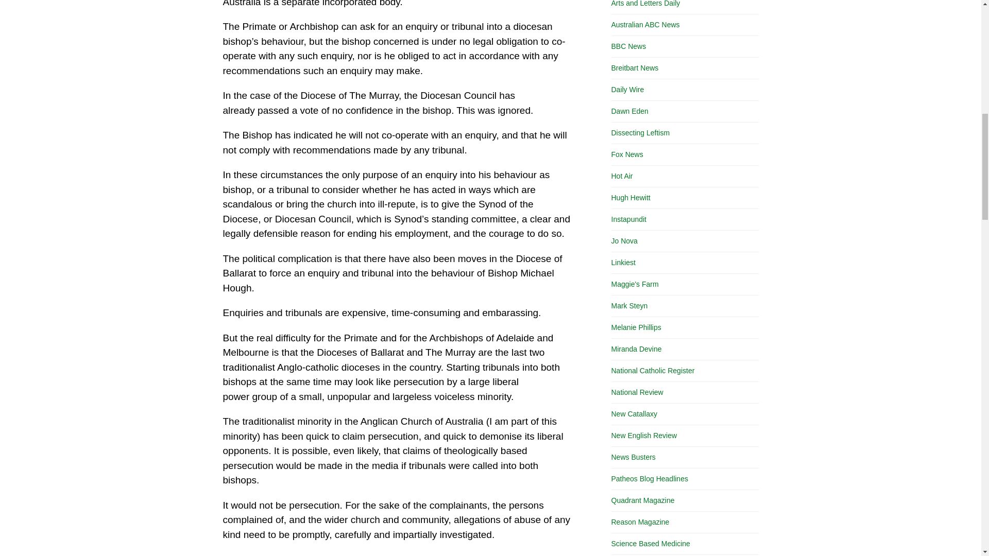 The image size is (989, 556). Describe the element at coordinates (624, 241) in the screenshot. I see `Jo Nova` at that location.